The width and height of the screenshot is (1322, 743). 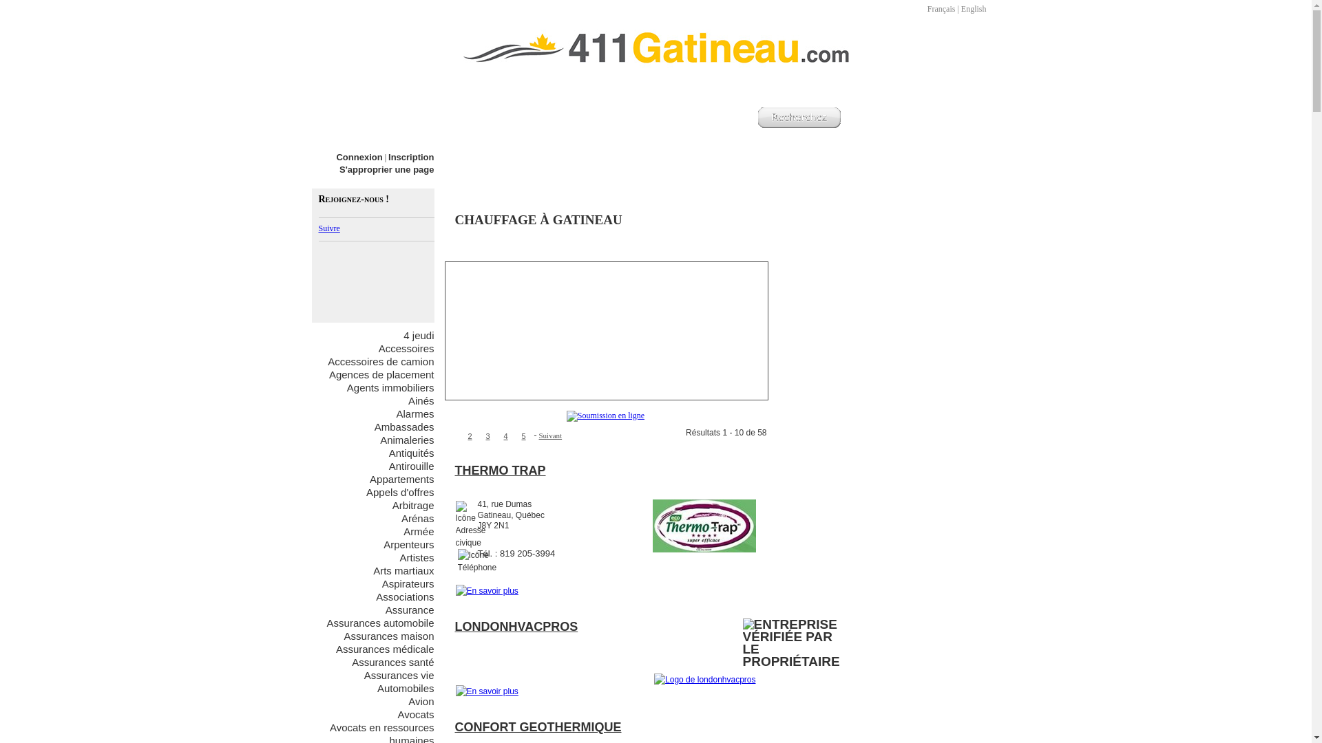 What do you see at coordinates (416, 714) in the screenshot?
I see `Avocats` at bounding box center [416, 714].